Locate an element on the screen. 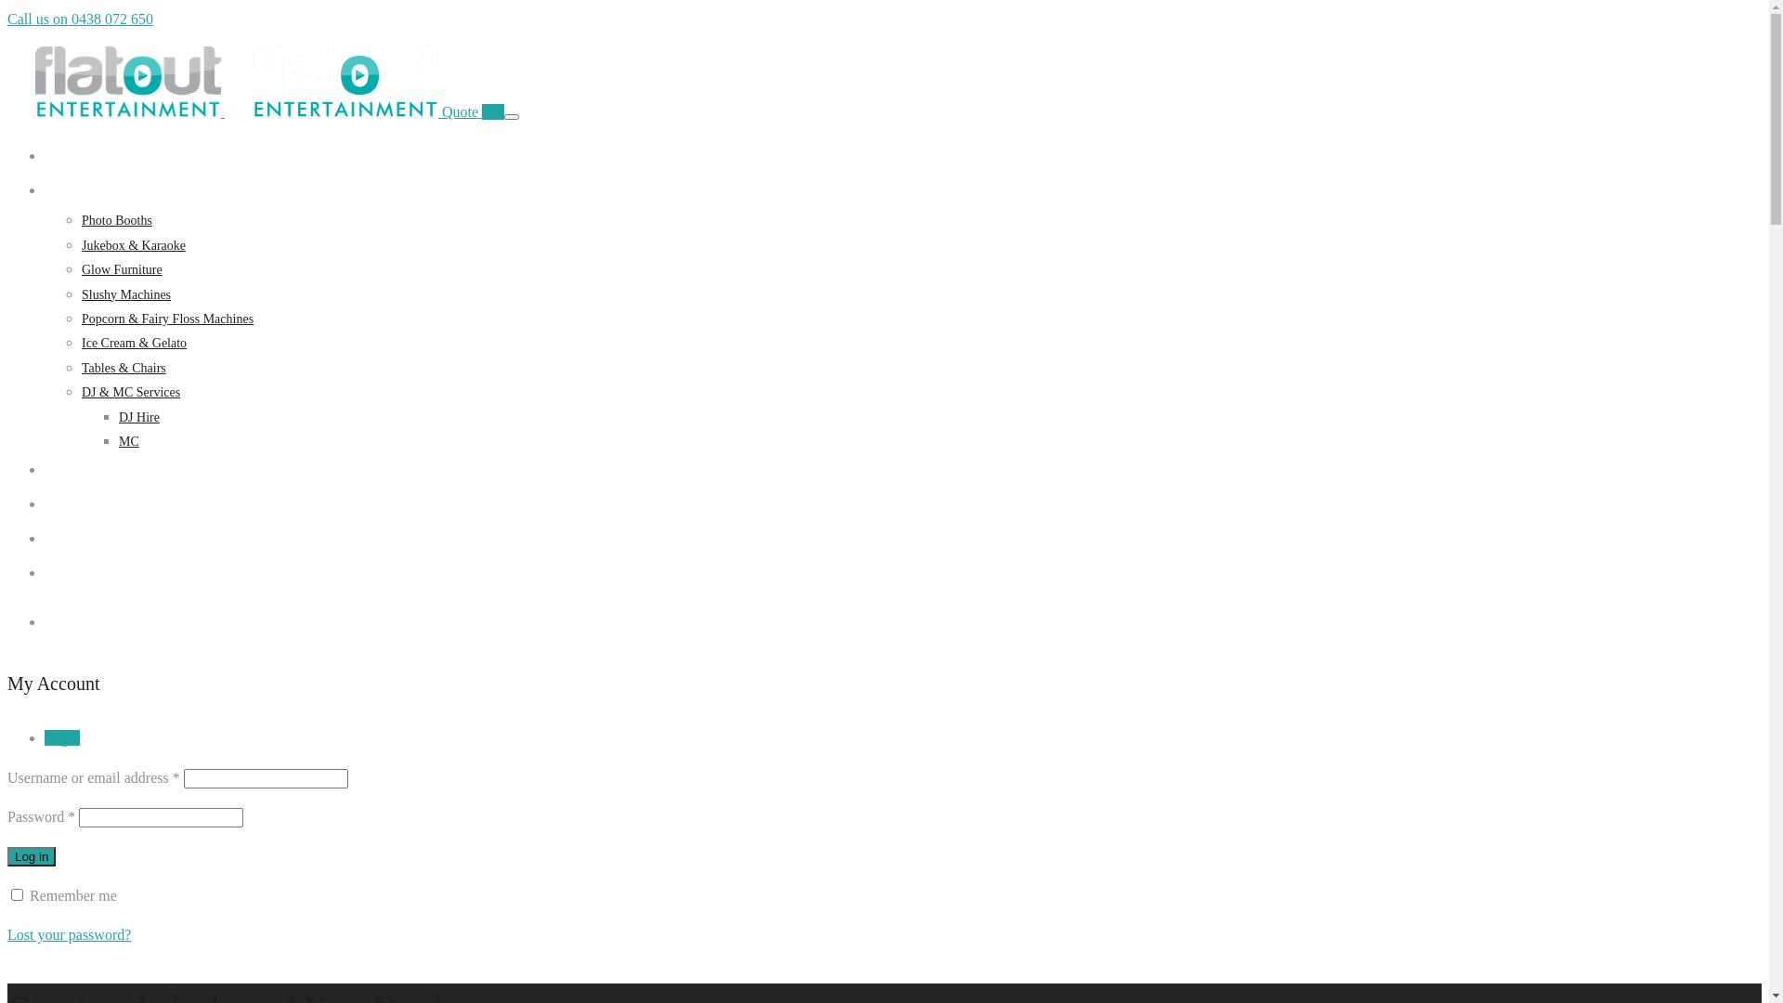 The width and height of the screenshot is (1783, 1003). Contact Us is located at coordinates (74, 574).